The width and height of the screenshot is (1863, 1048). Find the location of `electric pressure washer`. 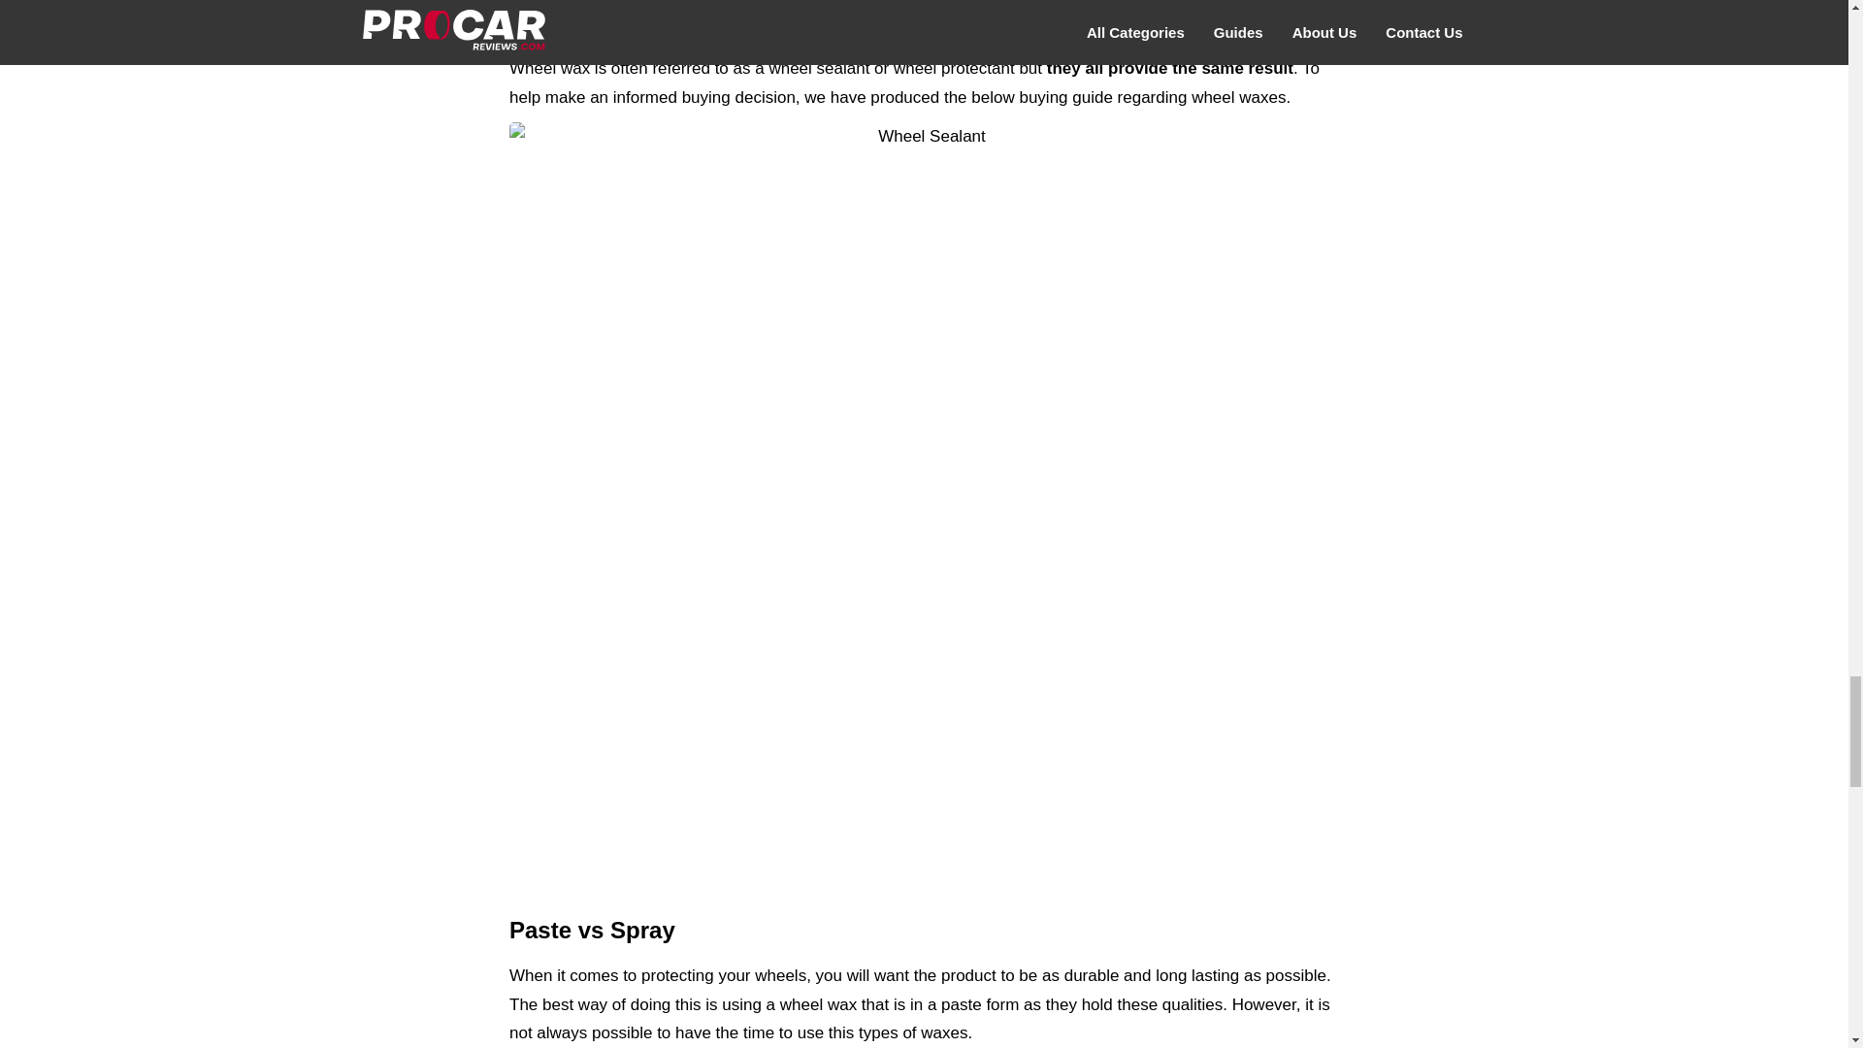

electric pressure washer is located at coordinates (1099, 5).